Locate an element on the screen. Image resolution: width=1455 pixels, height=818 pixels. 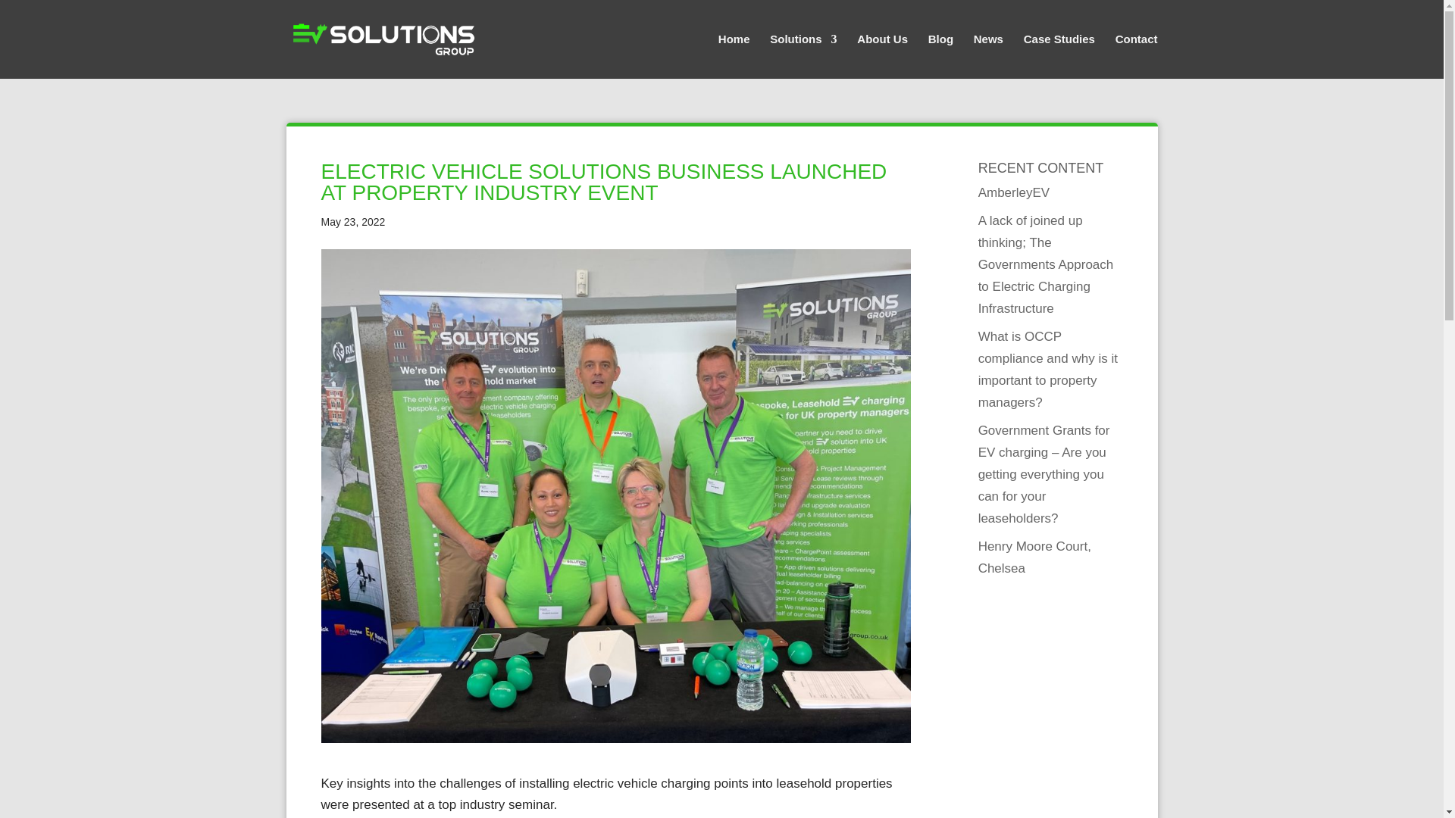
News is located at coordinates (988, 56).